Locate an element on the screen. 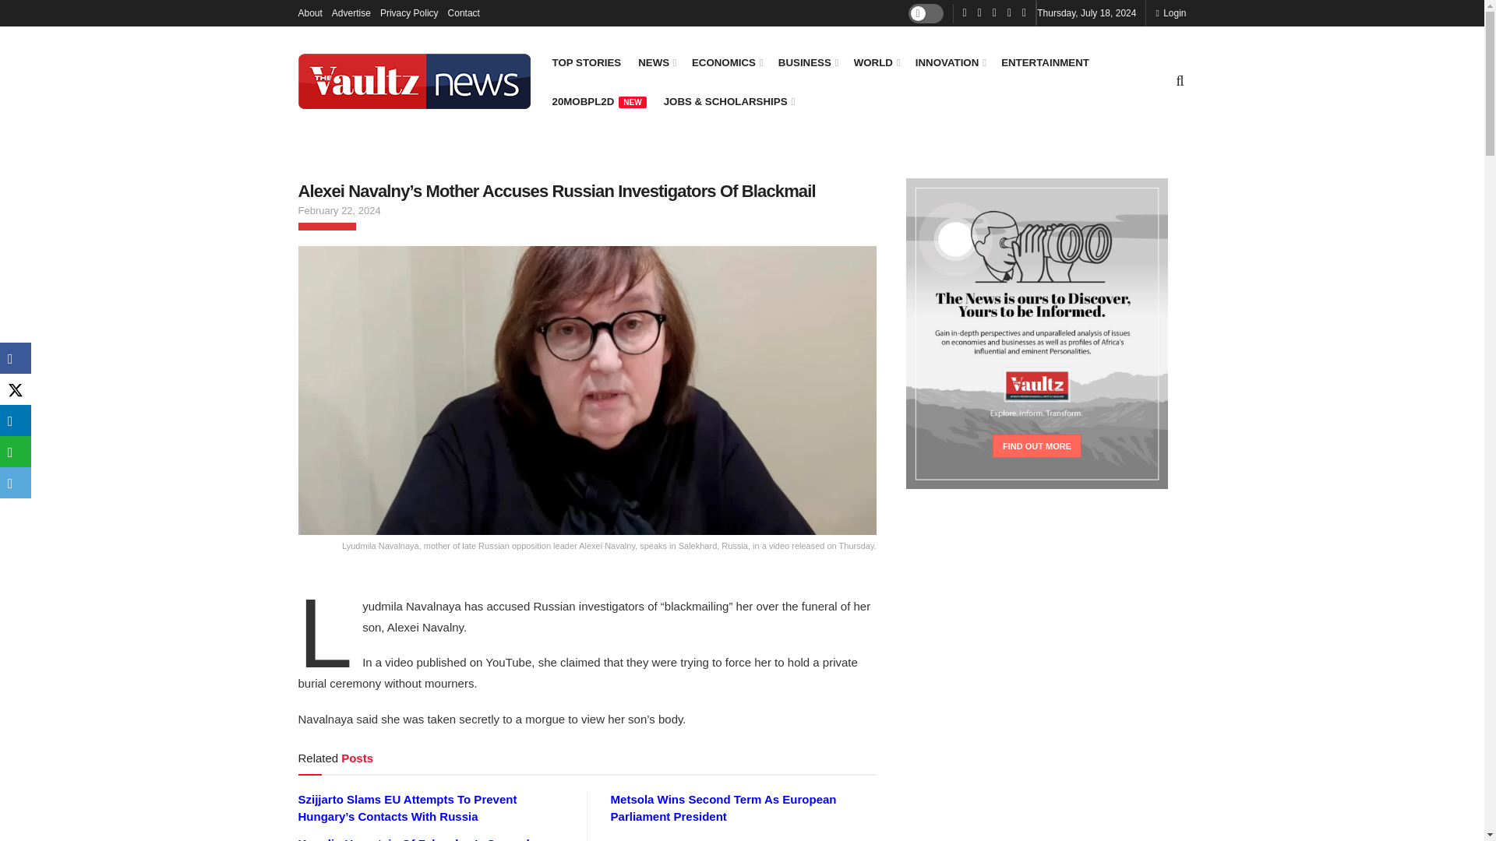  Advertise is located at coordinates (351, 12).